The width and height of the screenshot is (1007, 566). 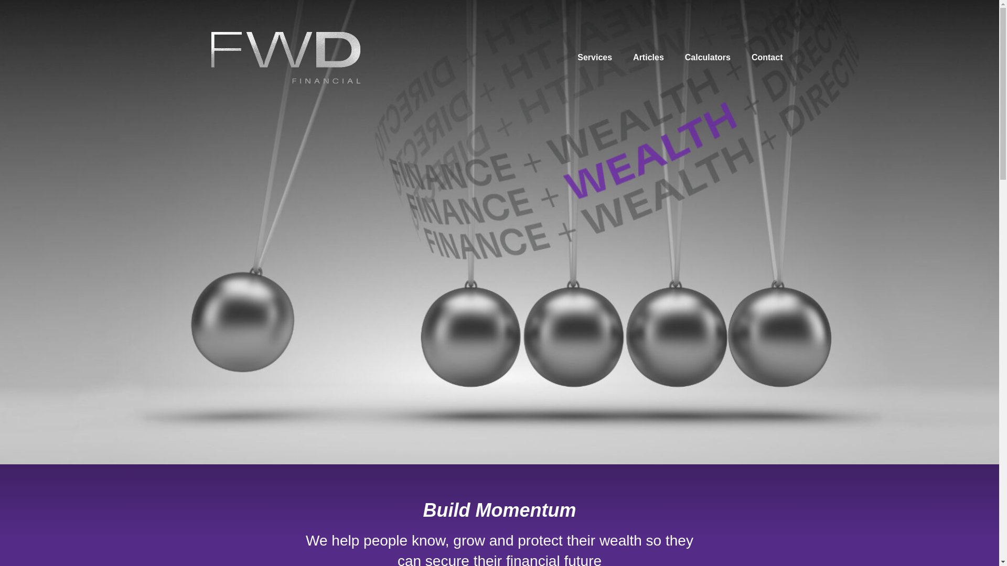 What do you see at coordinates (767, 58) in the screenshot?
I see `Contact` at bounding box center [767, 58].